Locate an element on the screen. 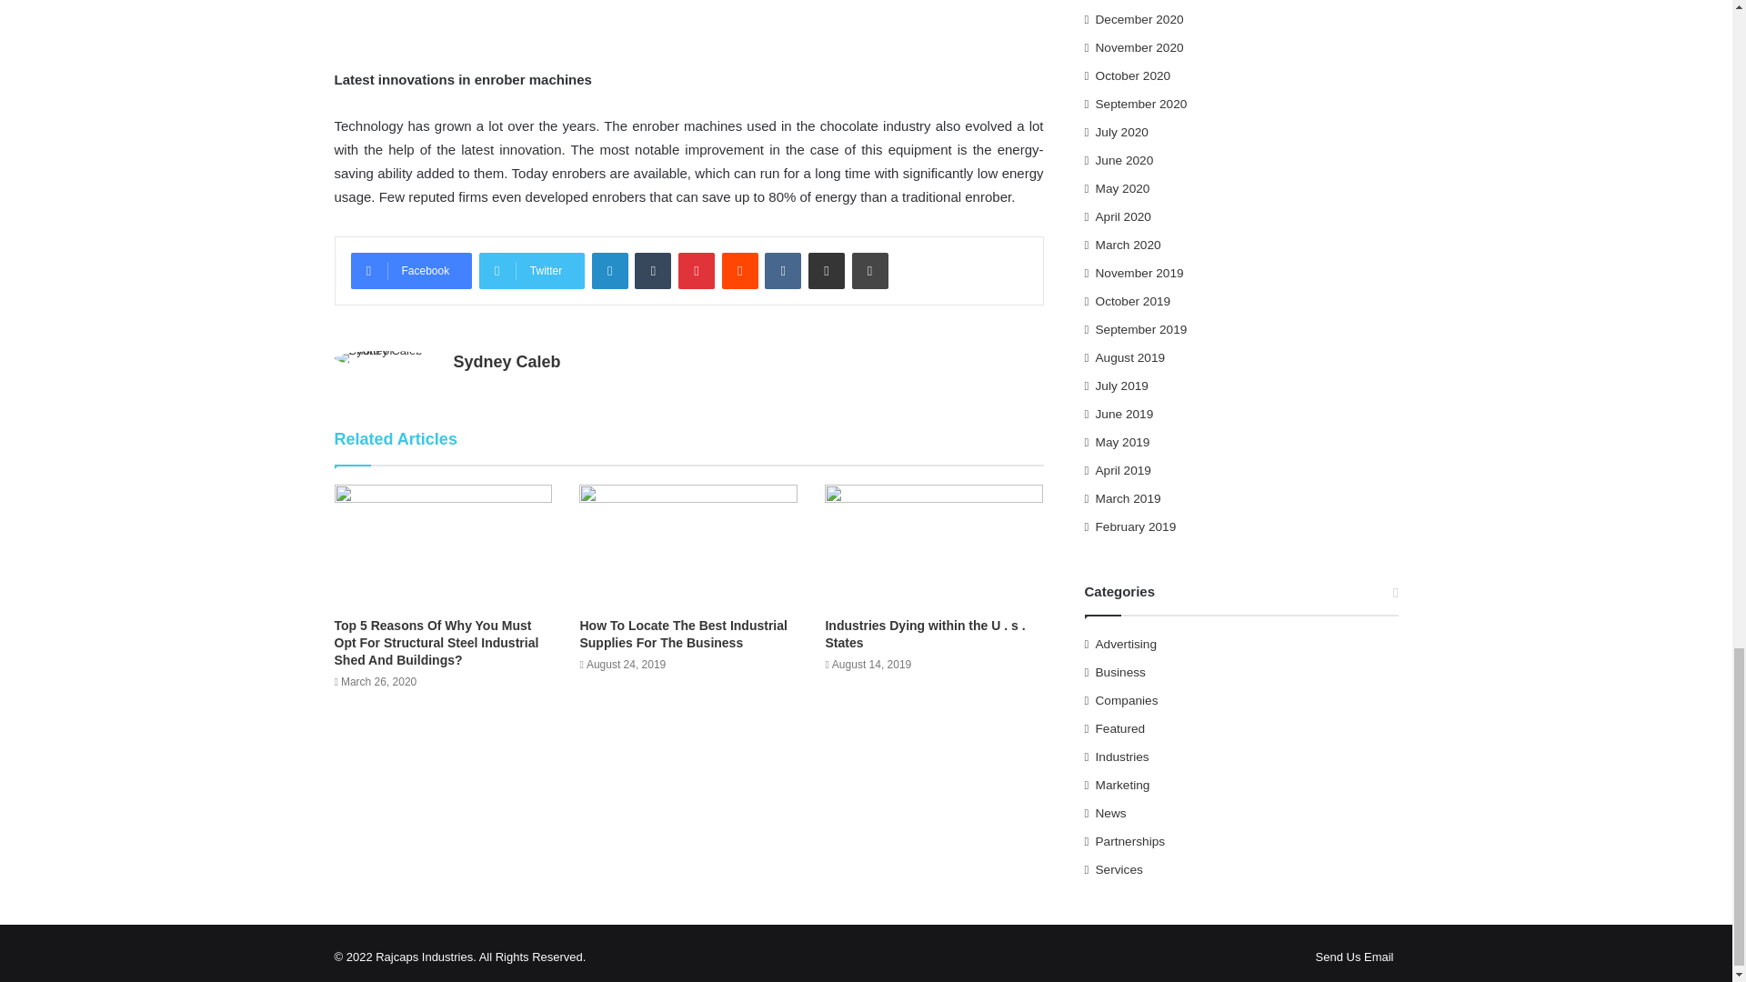  VKontakte is located at coordinates (782, 270).